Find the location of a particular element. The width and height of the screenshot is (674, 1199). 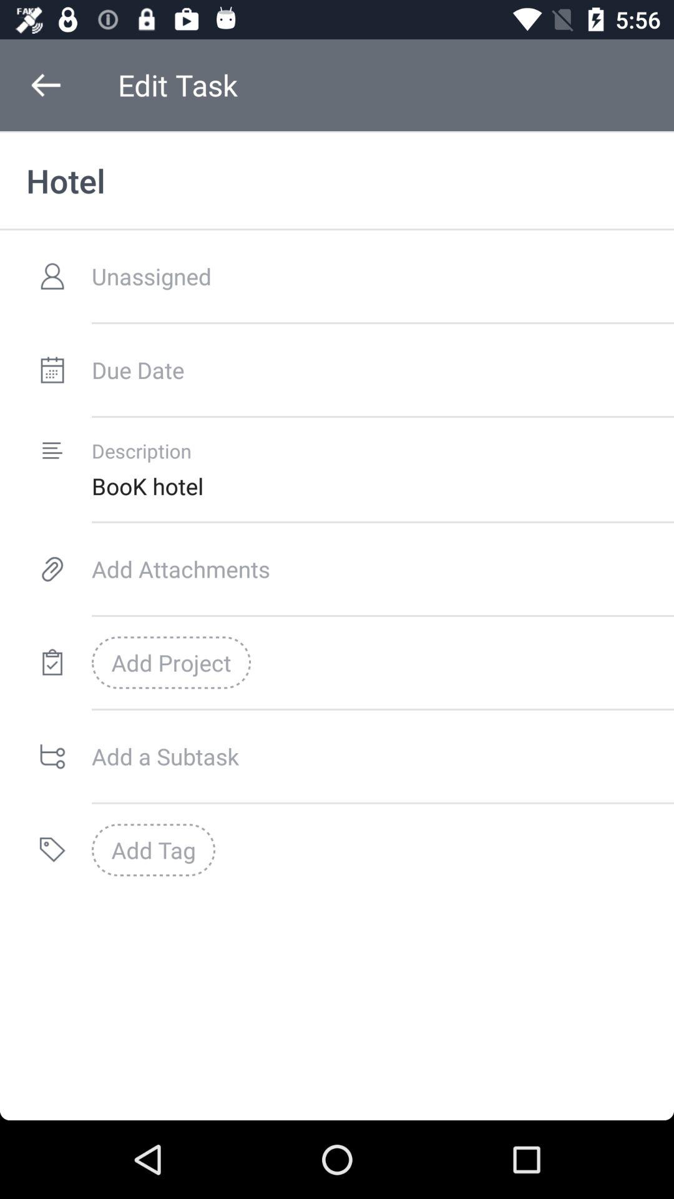

it is clickable is located at coordinates (52, 370).